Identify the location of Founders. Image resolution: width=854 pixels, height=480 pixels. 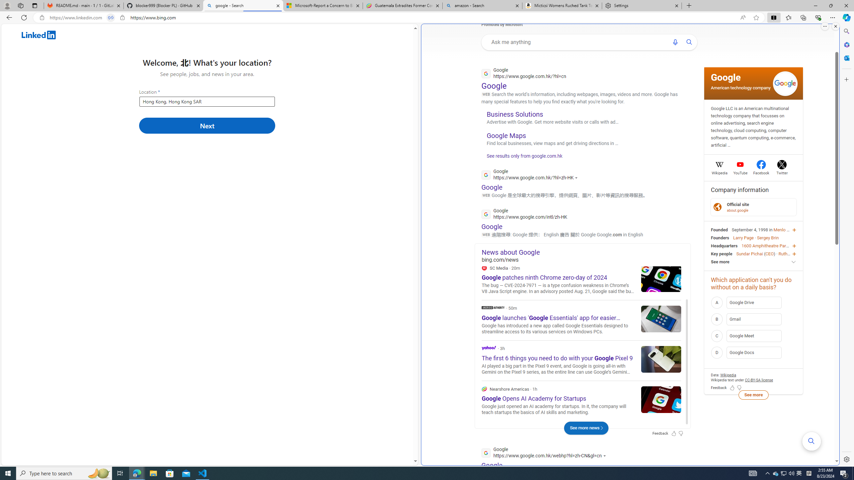
(720, 238).